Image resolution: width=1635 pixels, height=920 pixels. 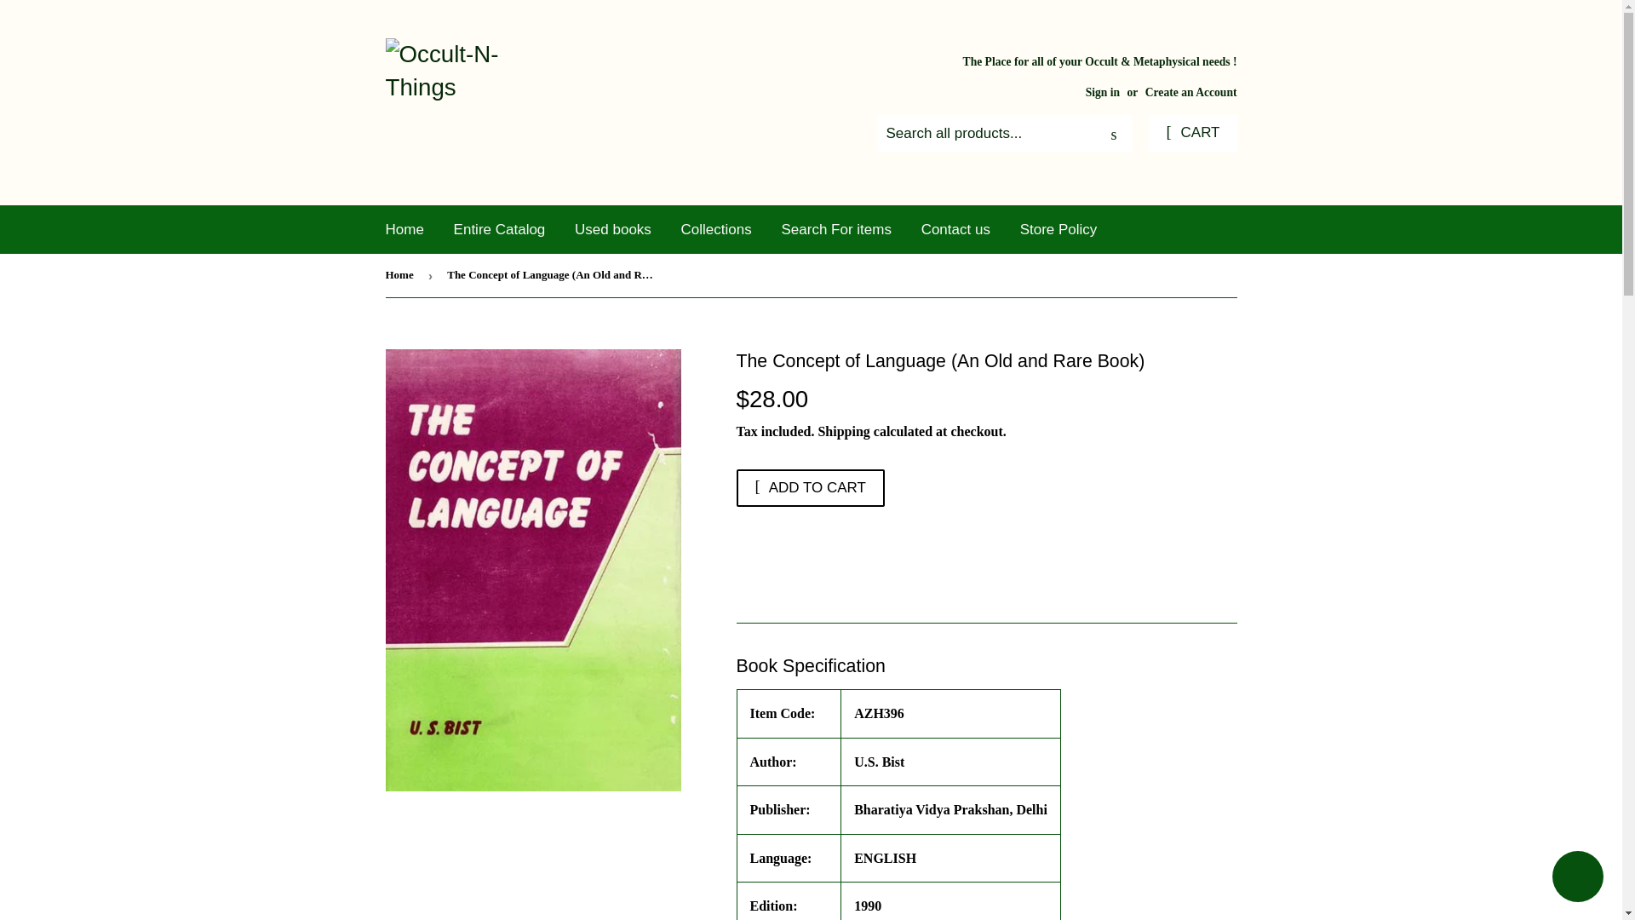 What do you see at coordinates (1102, 92) in the screenshot?
I see `Sign in` at bounding box center [1102, 92].